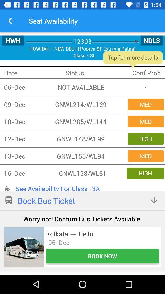 Image resolution: width=165 pixels, height=294 pixels. What do you see at coordinates (103, 256) in the screenshot?
I see `press book now item` at bounding box center [103, 256].